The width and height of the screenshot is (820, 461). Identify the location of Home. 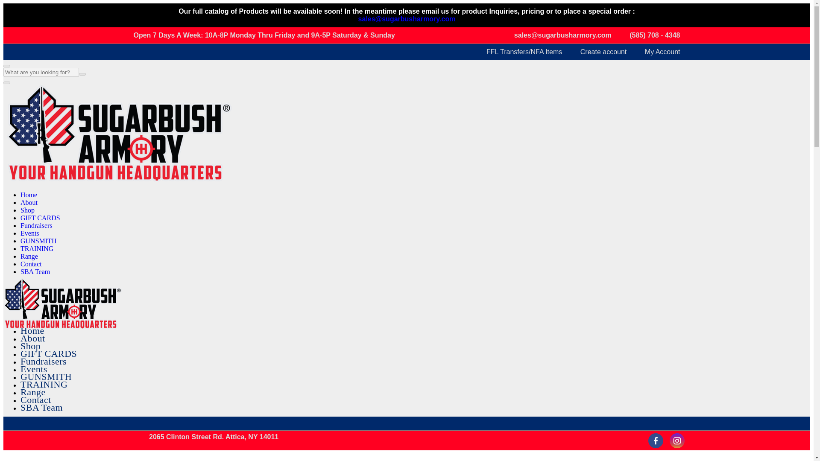
(32, 330).